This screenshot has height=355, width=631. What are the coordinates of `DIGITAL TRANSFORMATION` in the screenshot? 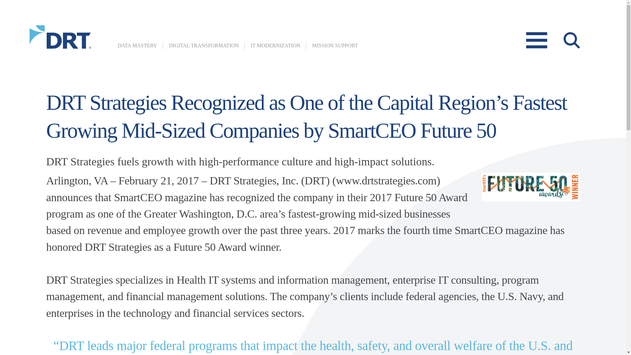 It's located at (204, 45).